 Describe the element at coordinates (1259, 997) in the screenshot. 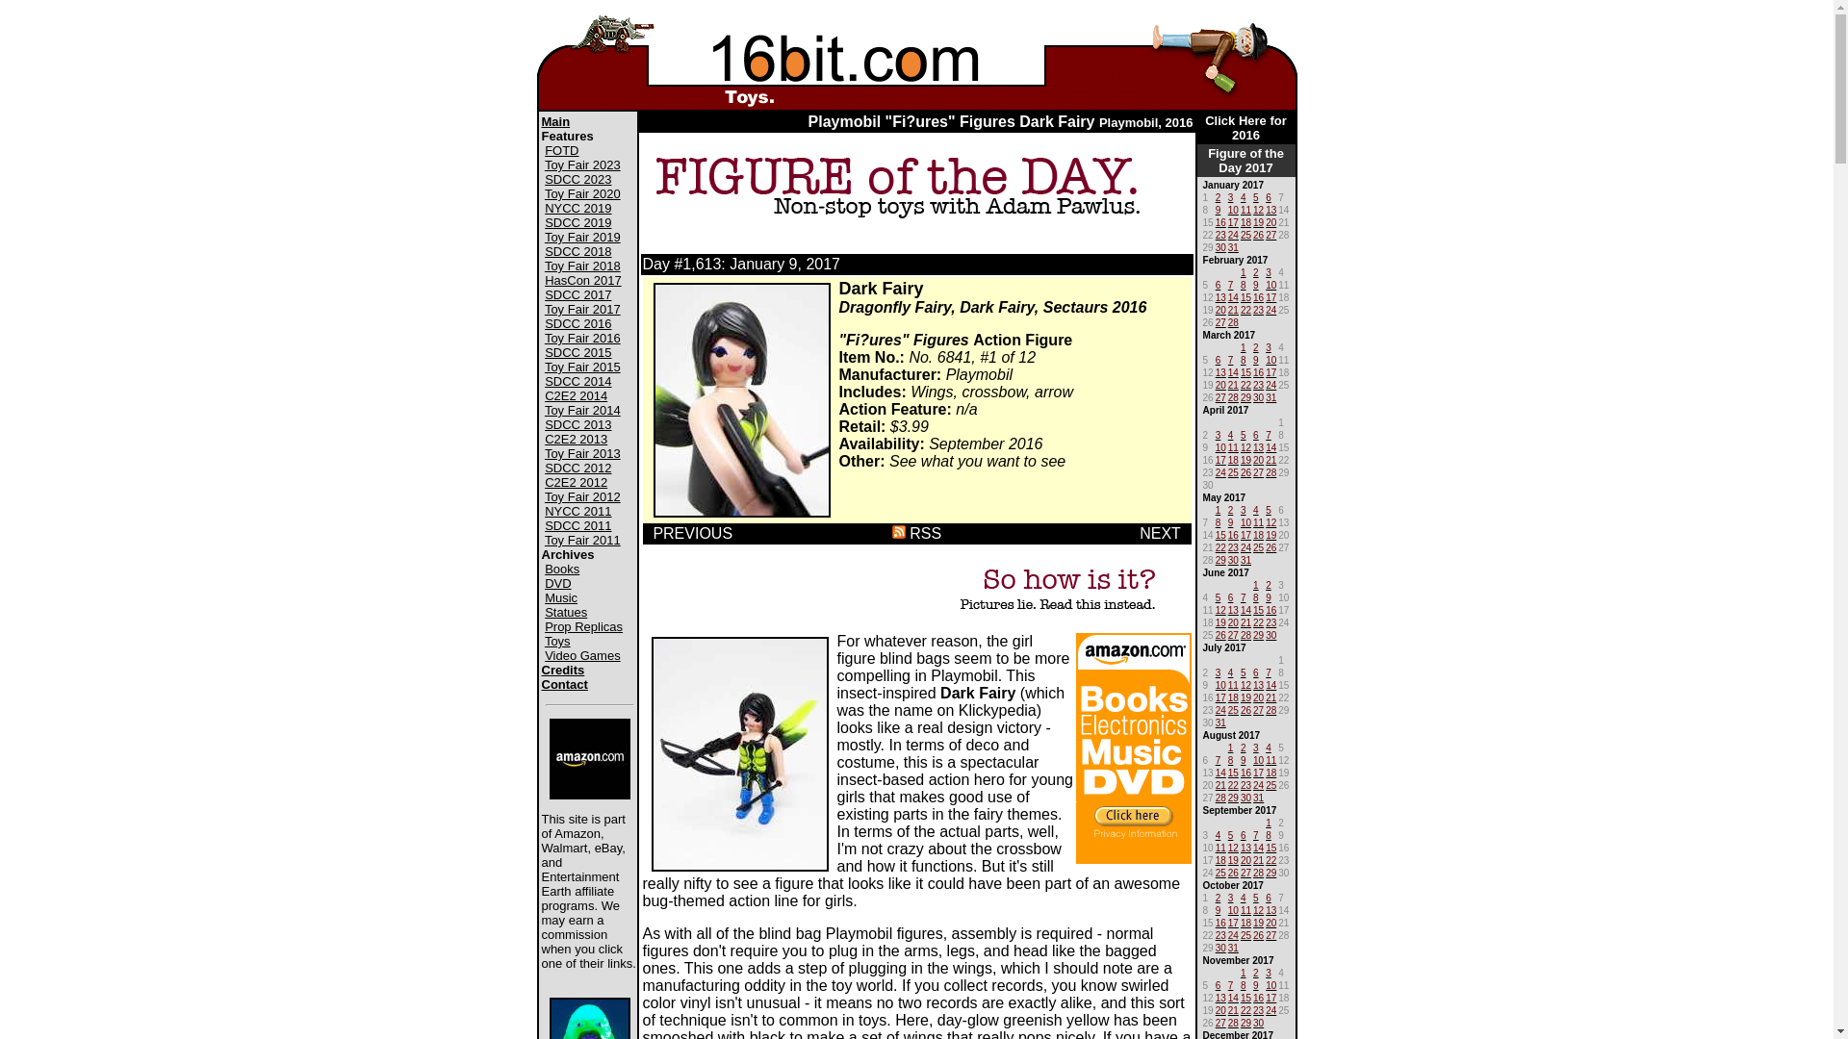

I see `16` at that location.